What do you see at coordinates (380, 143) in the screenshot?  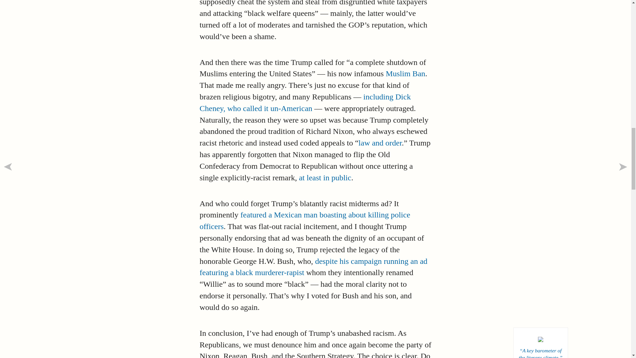 I see `law and order` at bounding box center [380, 143].